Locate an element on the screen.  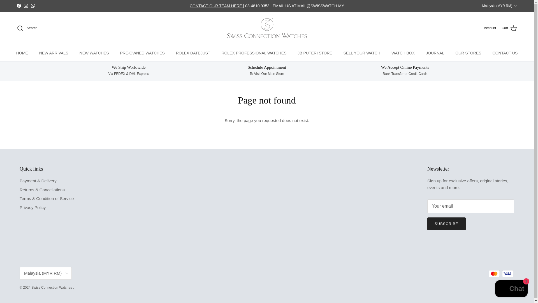
Search is located at coordinates (27, 28).